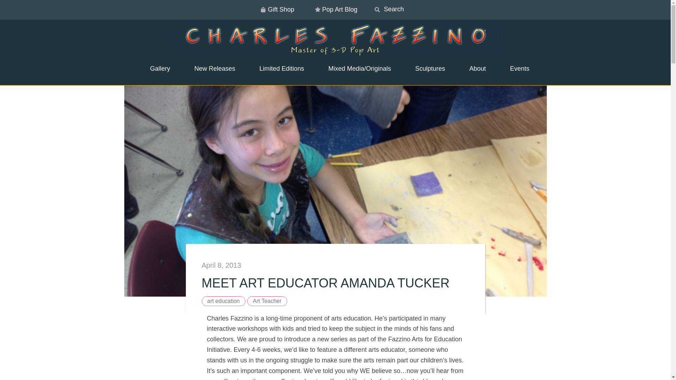  I want to click on Gallery, so click(156, 69).